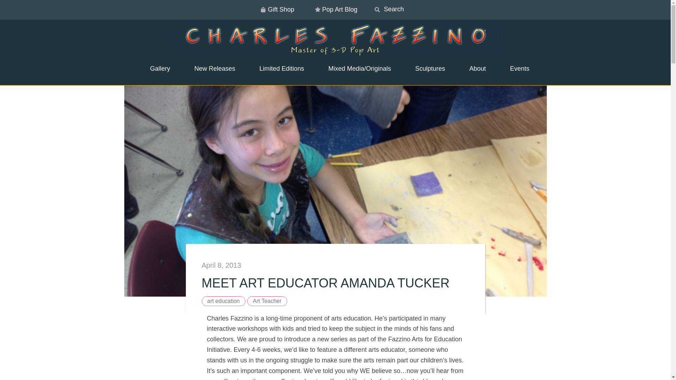  I want to click on Gallery, so click(156, 69).